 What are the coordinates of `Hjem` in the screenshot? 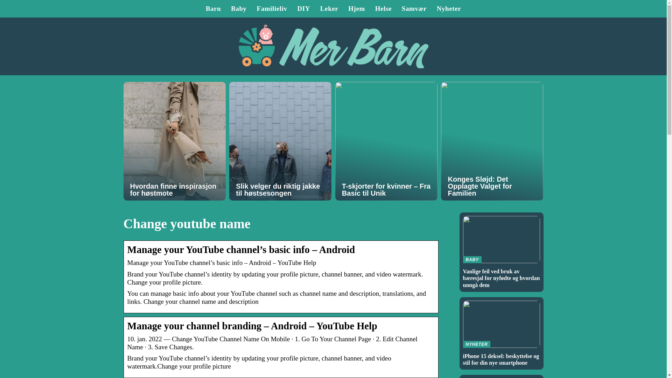 It's located at (356, 8).